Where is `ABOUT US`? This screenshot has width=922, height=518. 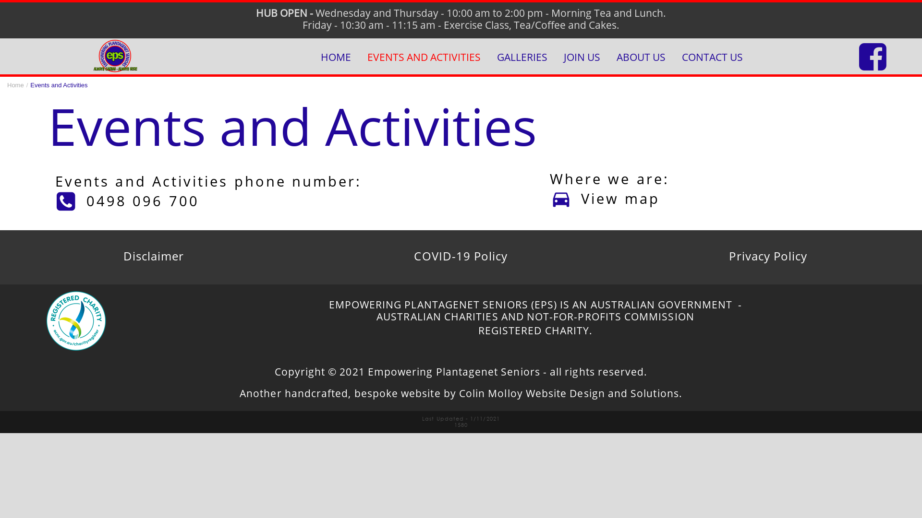 ABOUT US is located at coordinates (641, 58).